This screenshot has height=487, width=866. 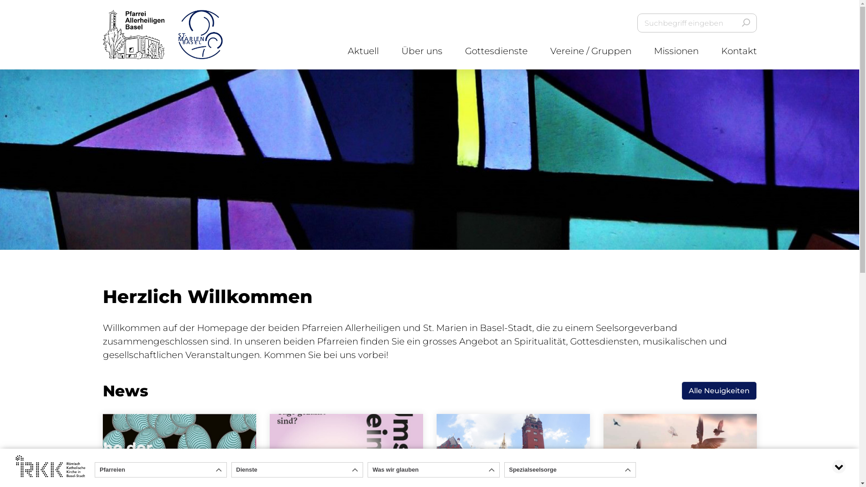 I want to click on Vereine / Gruppen, so click(x=591, y=51).